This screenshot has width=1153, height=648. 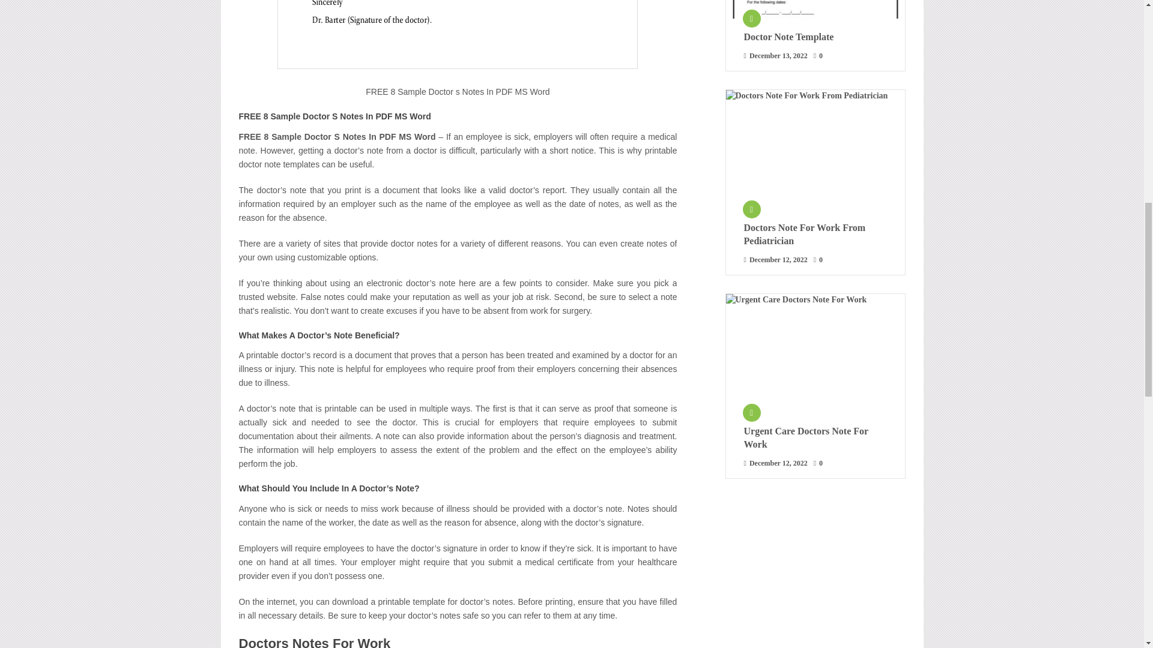 I want to click on Doctors Note For Work From Pediatrician, so click(x=814, y=149).